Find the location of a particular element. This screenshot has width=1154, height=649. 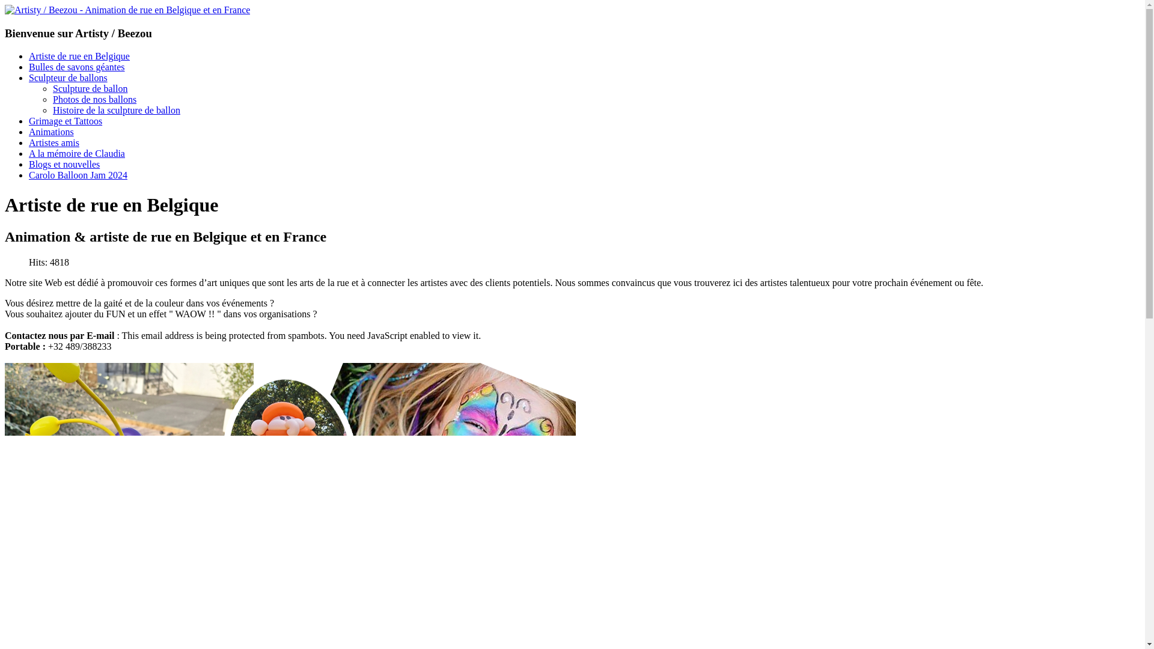

Animations is located at coordinates (51, 132).